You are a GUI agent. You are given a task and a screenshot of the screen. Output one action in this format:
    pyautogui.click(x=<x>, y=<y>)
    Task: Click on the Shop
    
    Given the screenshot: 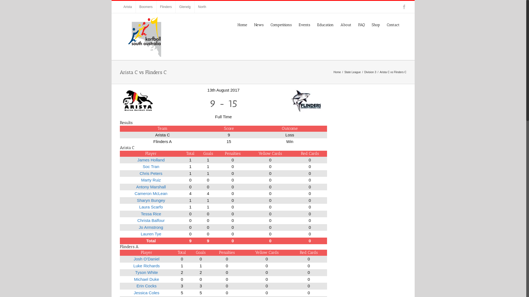 What is the action you would take?
    pyautogui.click(x=376, y=25)
    